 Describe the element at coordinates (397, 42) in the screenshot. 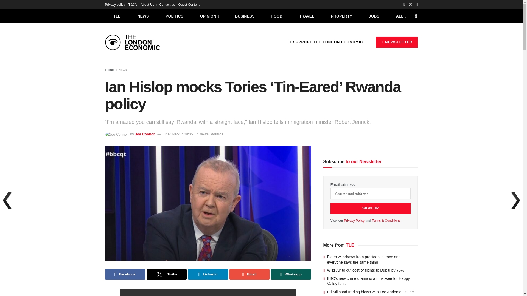

I see `NEWSLETTER` at that location.